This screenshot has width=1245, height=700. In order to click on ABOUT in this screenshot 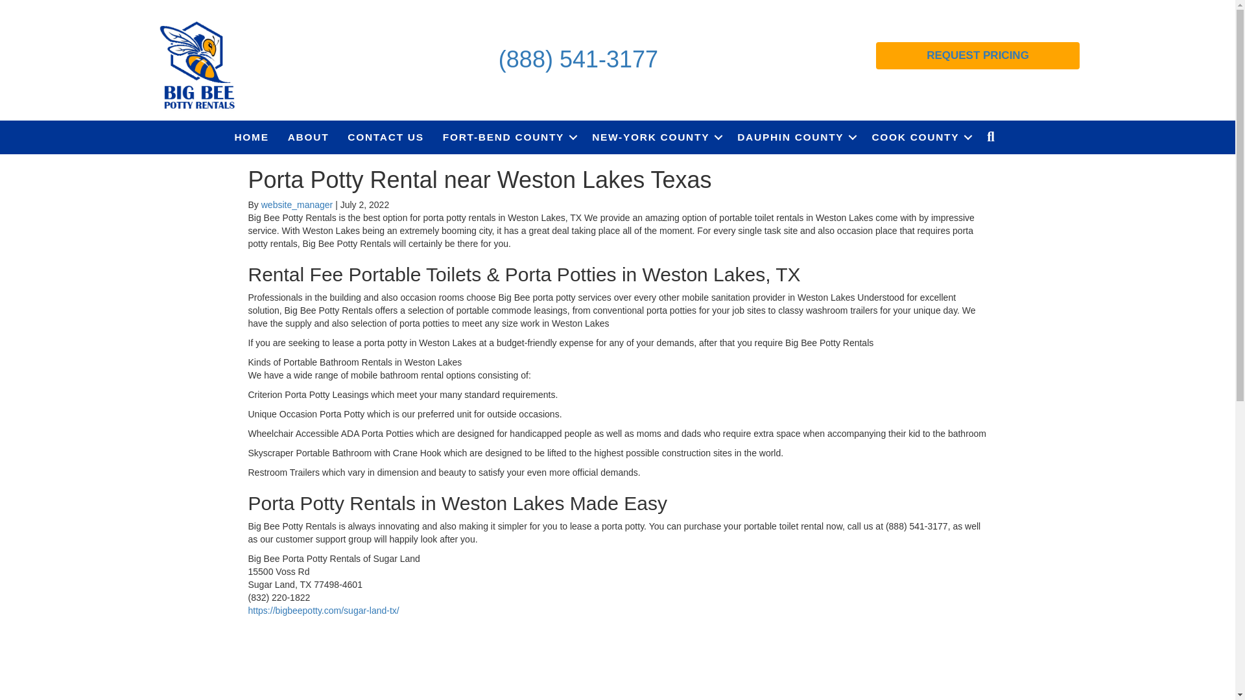, I will do `click(309, 137)`.